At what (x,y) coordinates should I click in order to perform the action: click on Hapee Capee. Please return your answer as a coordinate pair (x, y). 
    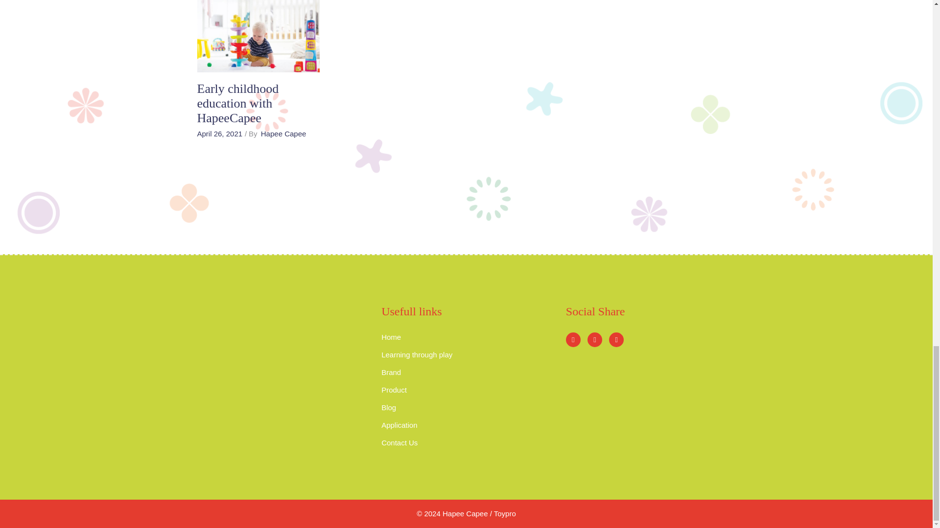
    Looking at the image, I should click on (283, 133).